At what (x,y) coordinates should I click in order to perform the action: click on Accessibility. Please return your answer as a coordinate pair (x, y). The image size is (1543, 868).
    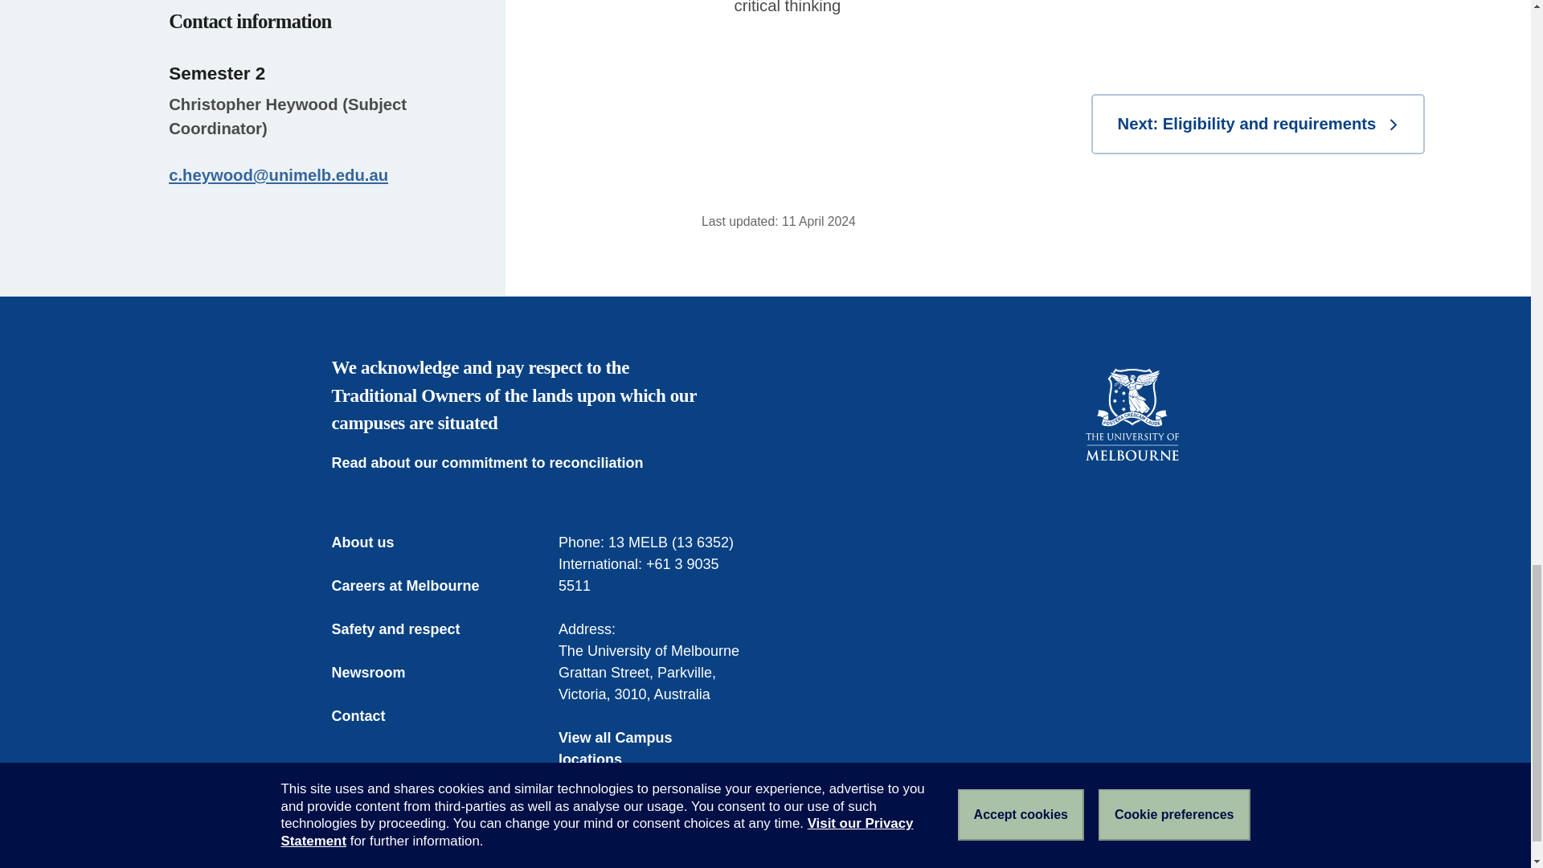
    Looking at the image, I should click on (564, 866).